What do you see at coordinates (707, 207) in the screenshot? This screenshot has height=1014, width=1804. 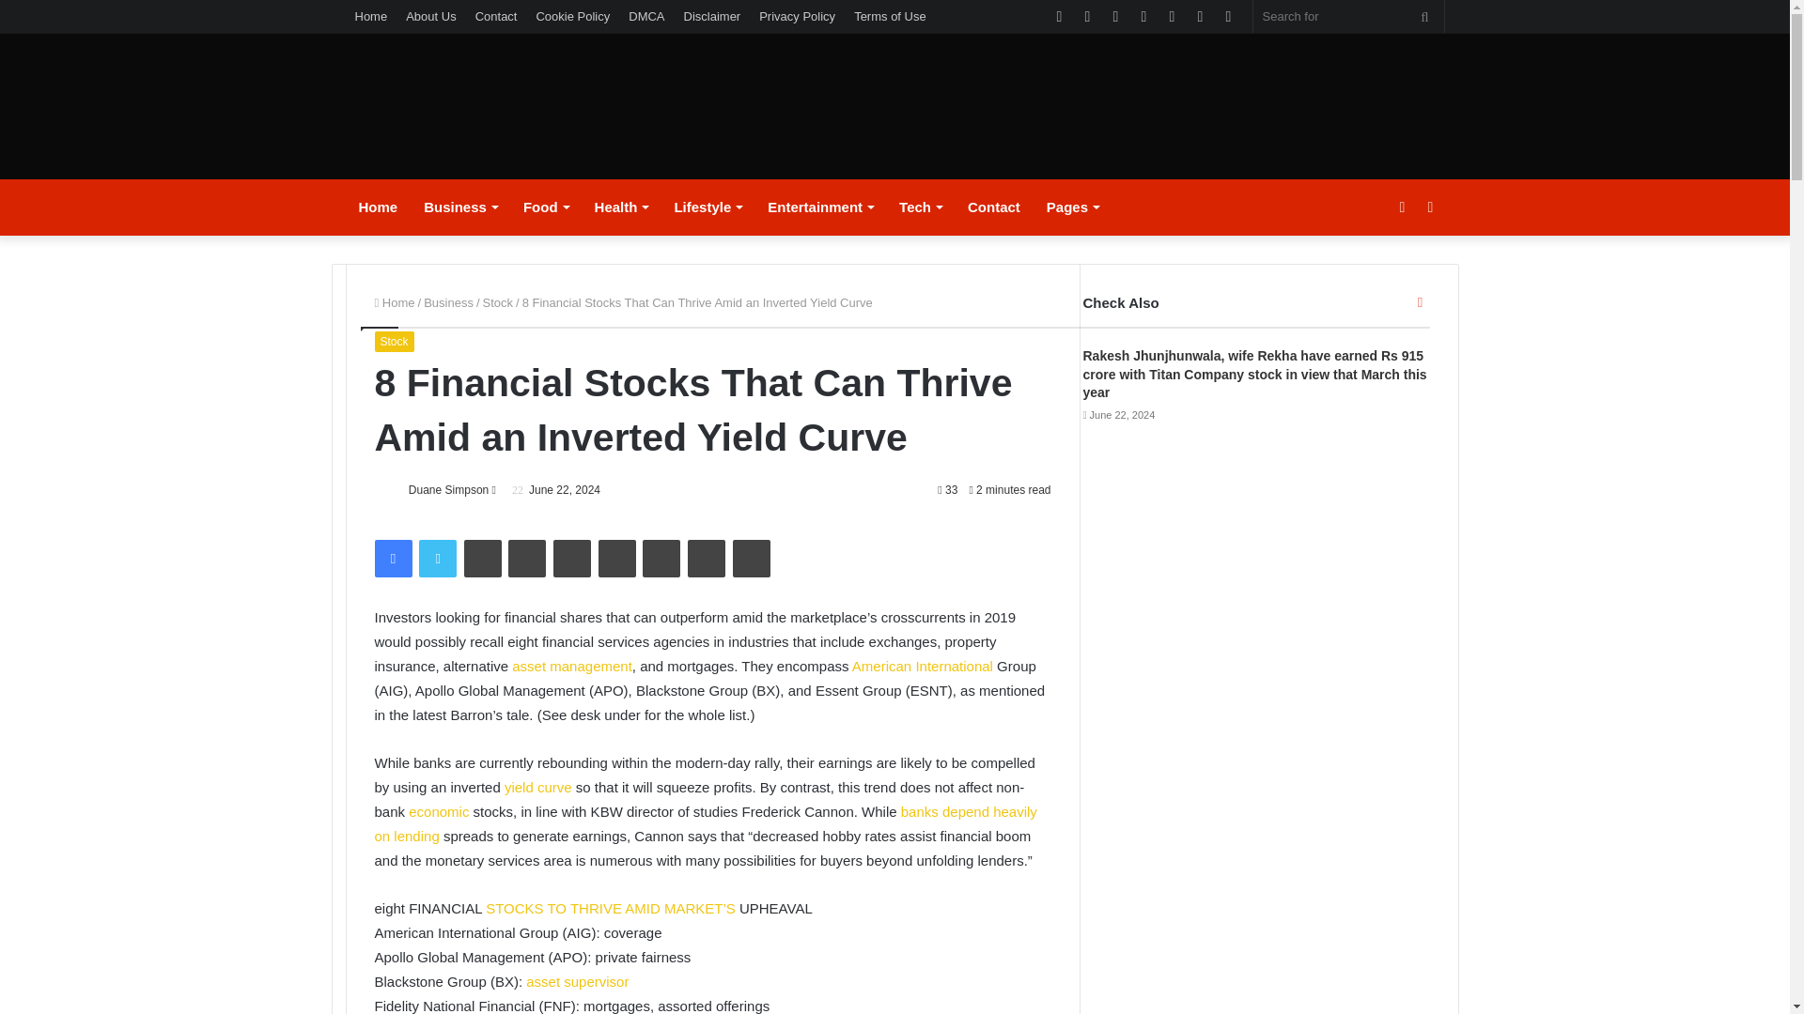 I see `Lifestyle` at bounding box center [707, 207].